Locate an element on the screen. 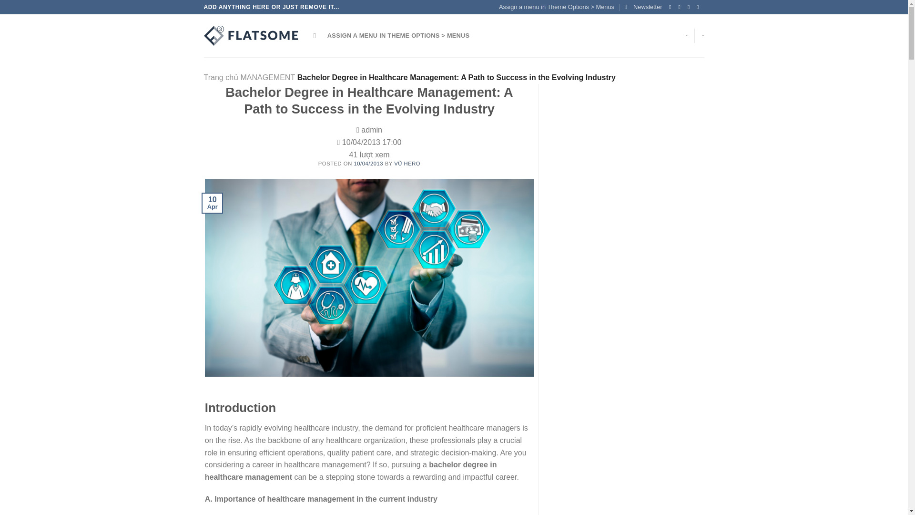 Image resolution: width=915 pixels, height=515 pixels. Newsletter is located at coordinates (643, 7).